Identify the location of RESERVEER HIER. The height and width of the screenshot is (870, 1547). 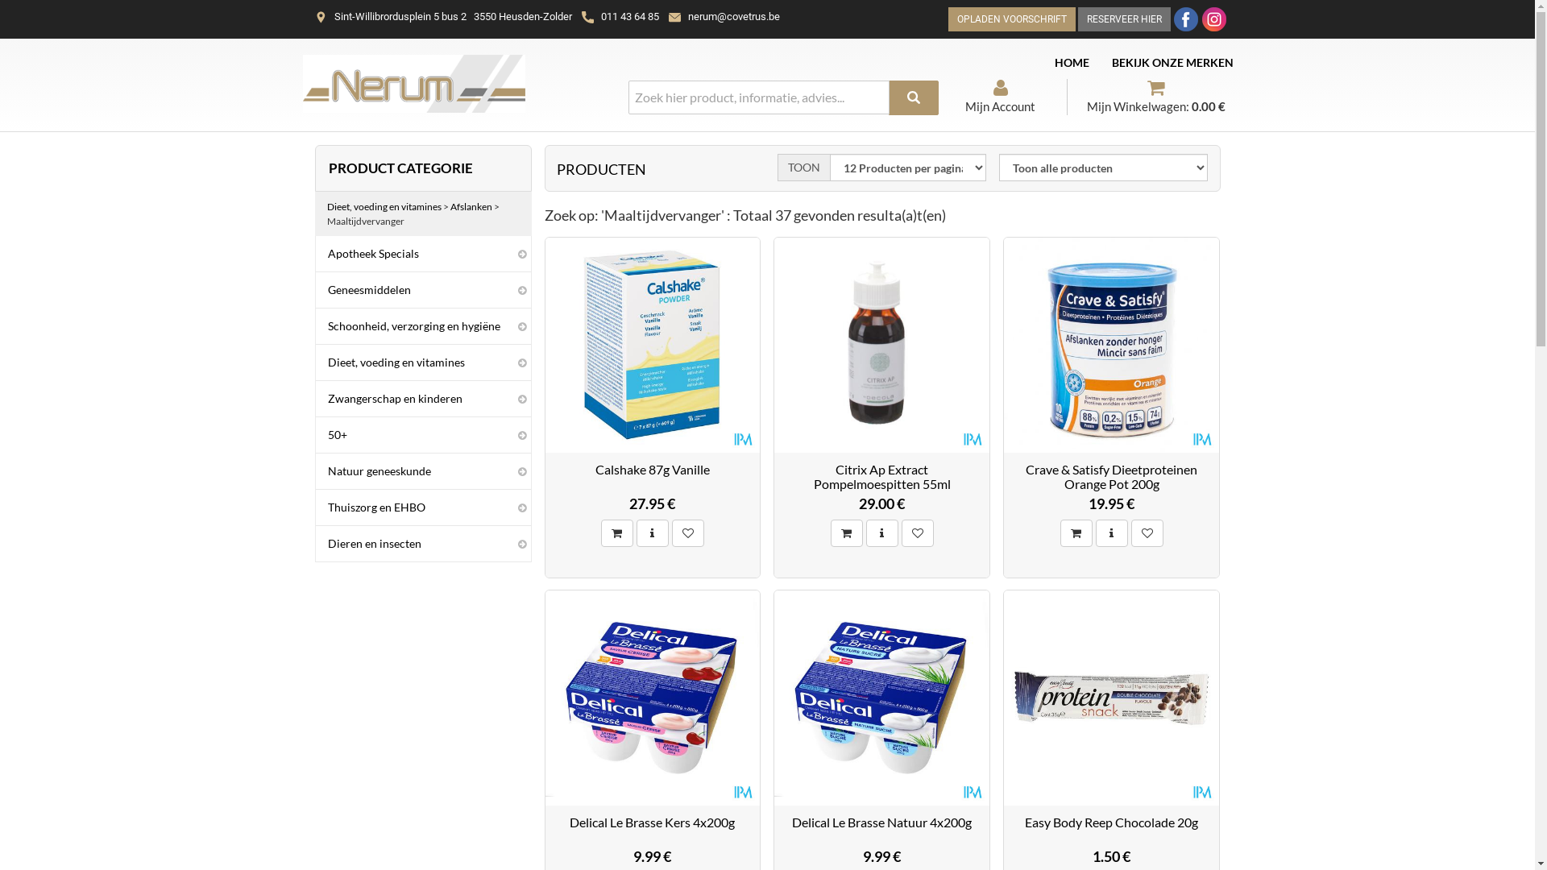
(1125, 19).